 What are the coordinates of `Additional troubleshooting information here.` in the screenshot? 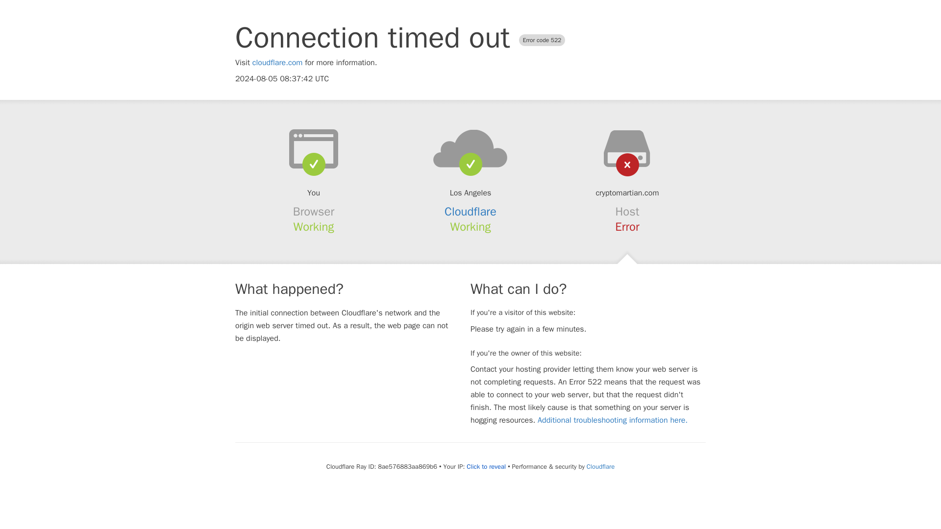 It's located at (613, 420).